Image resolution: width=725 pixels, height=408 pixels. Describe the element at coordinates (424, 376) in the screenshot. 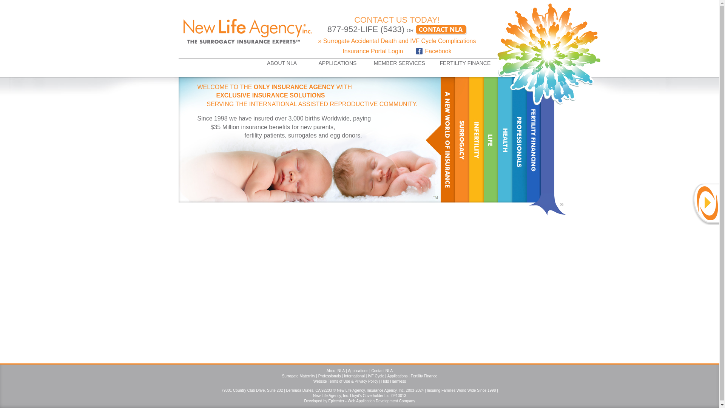

I see `Fertility Finance` at that location.